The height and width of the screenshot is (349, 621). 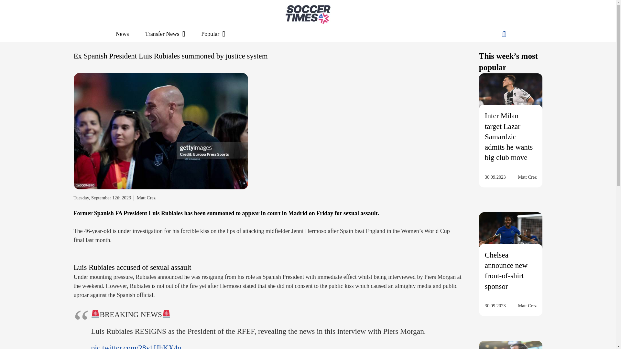 I want to click on Matt Crez, so click(x=527, y=177).